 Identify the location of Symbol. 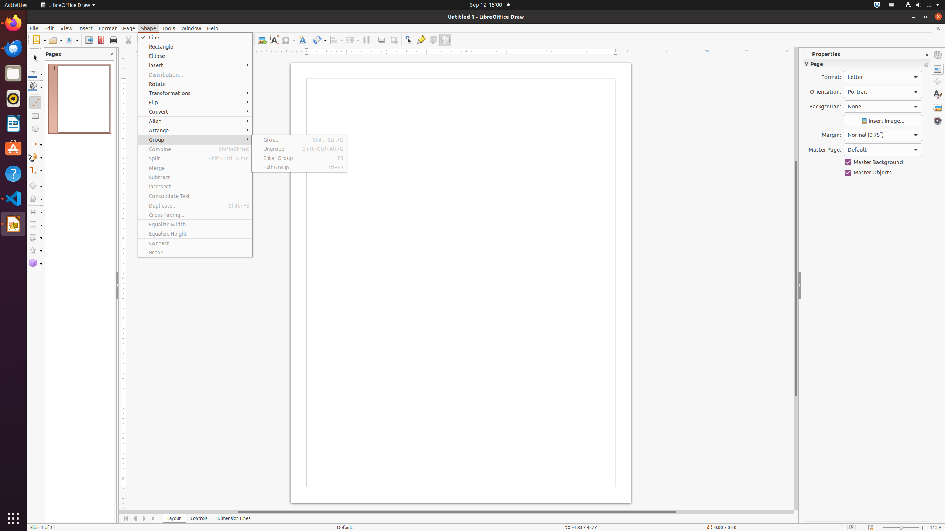
(288, 40).